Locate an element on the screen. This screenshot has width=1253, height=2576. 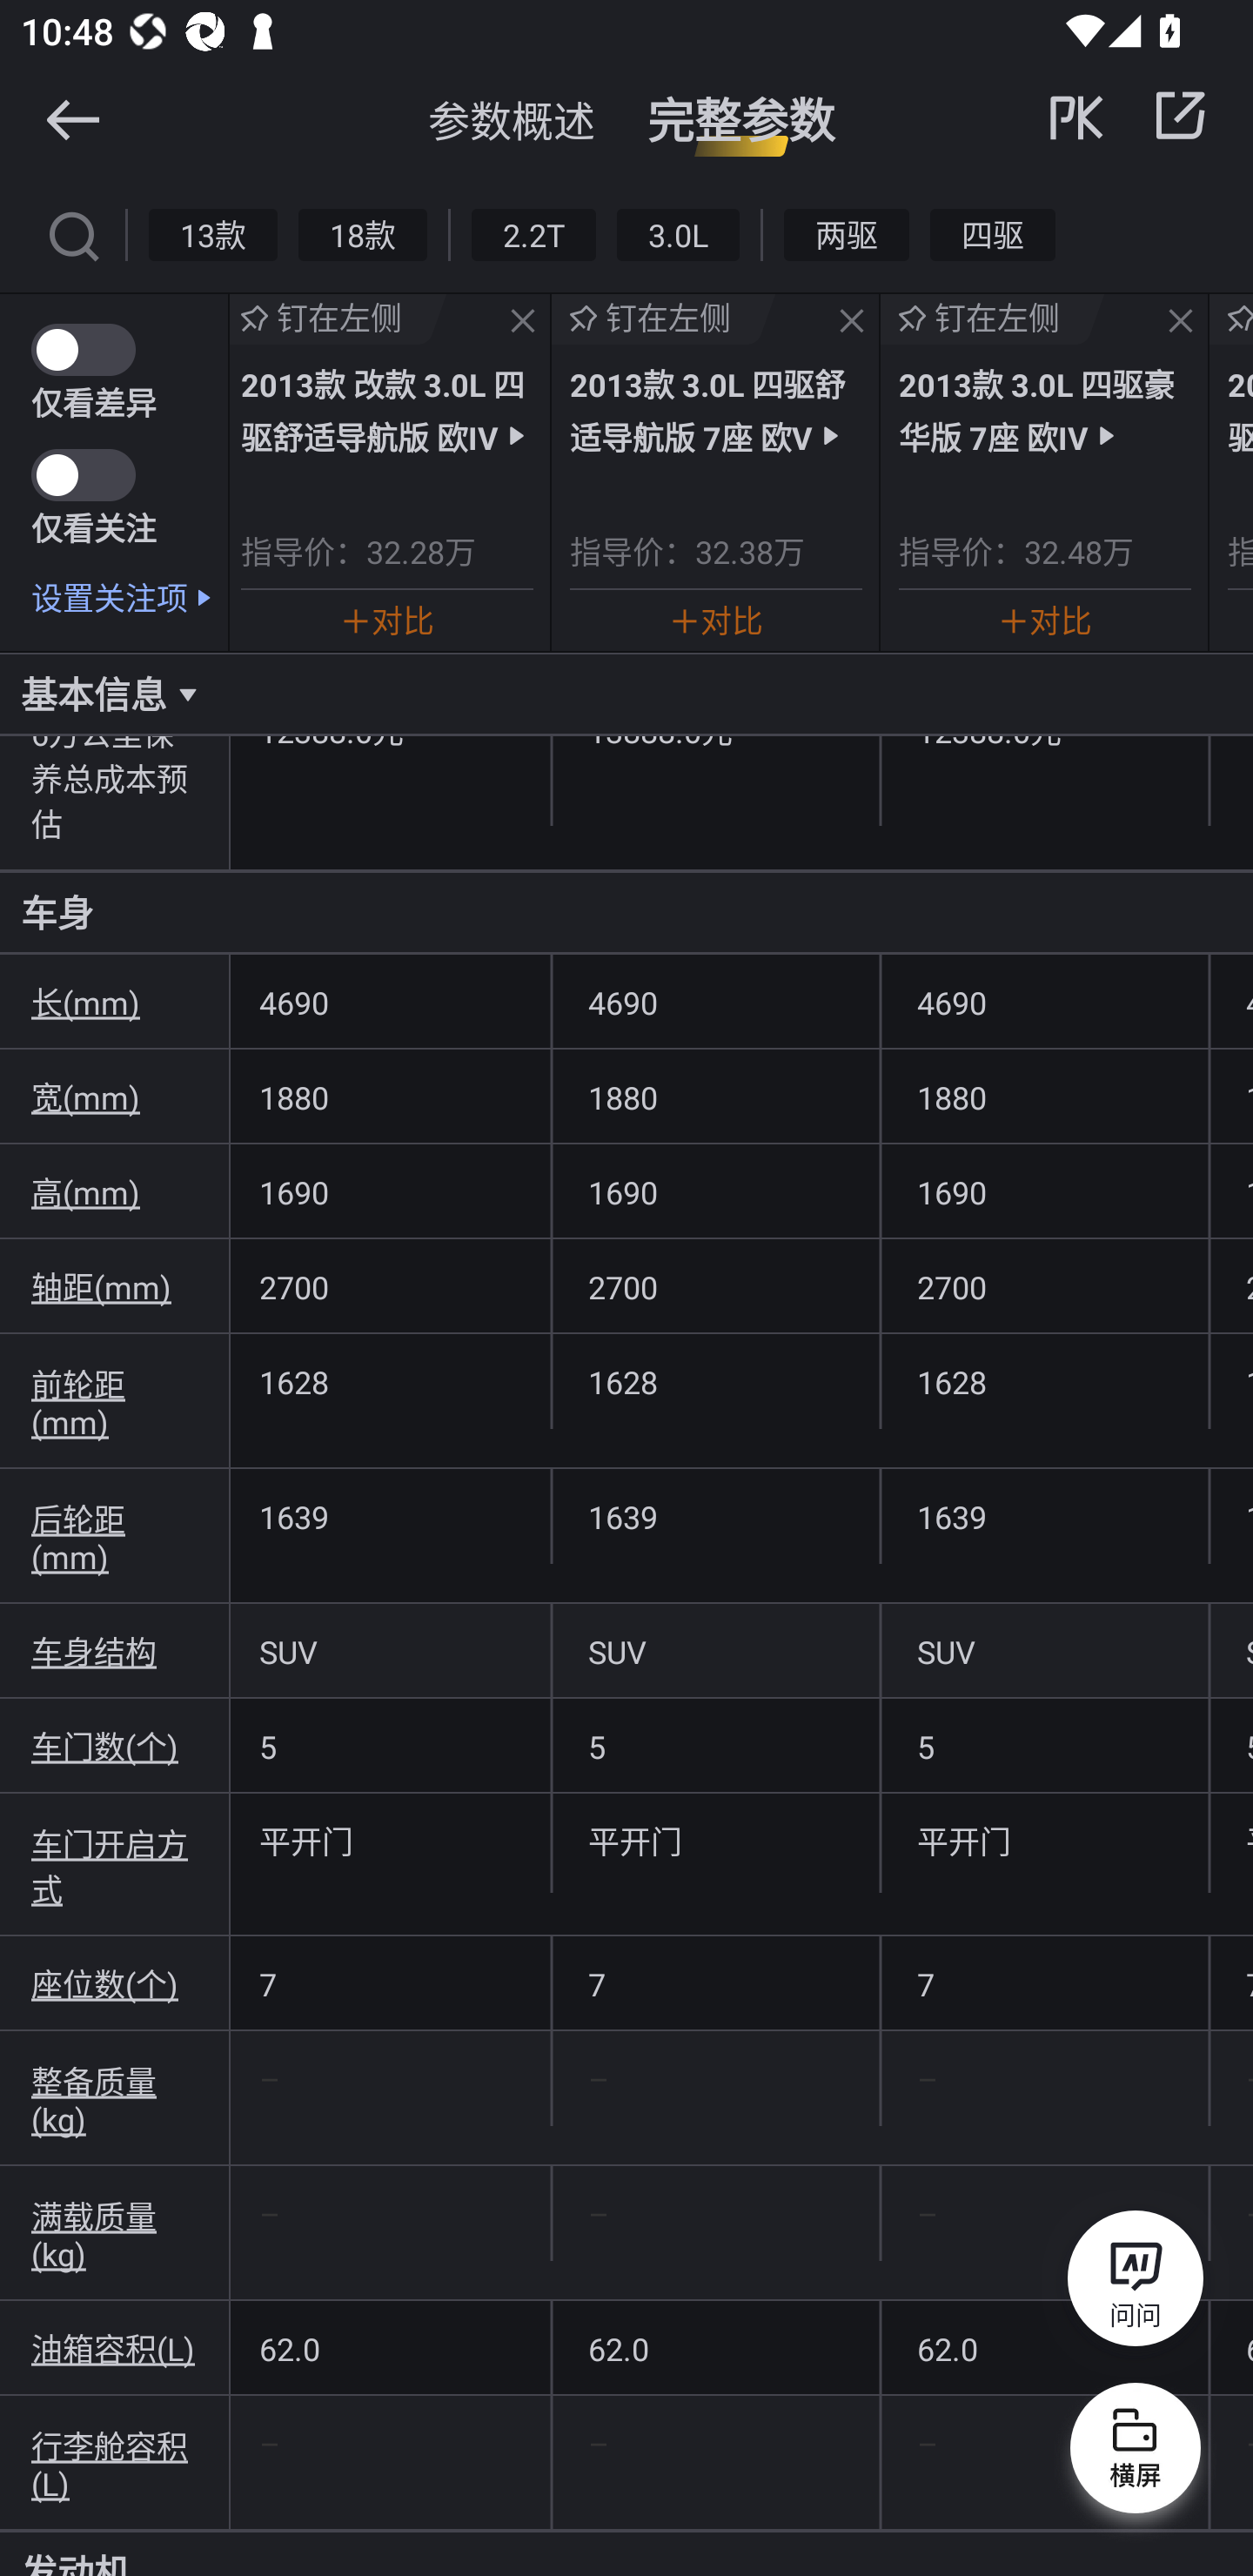
对比 is located at coordinates (387, 620).